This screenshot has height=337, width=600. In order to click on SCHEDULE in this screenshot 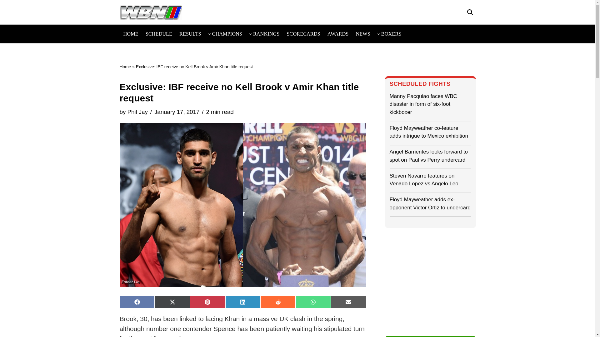, I will do `click(159, 34)`.